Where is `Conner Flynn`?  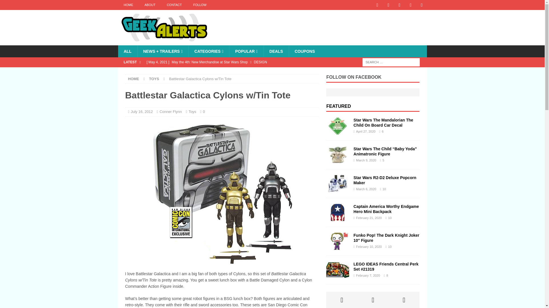 Conner Flynn is located at coordinates (170, 112).